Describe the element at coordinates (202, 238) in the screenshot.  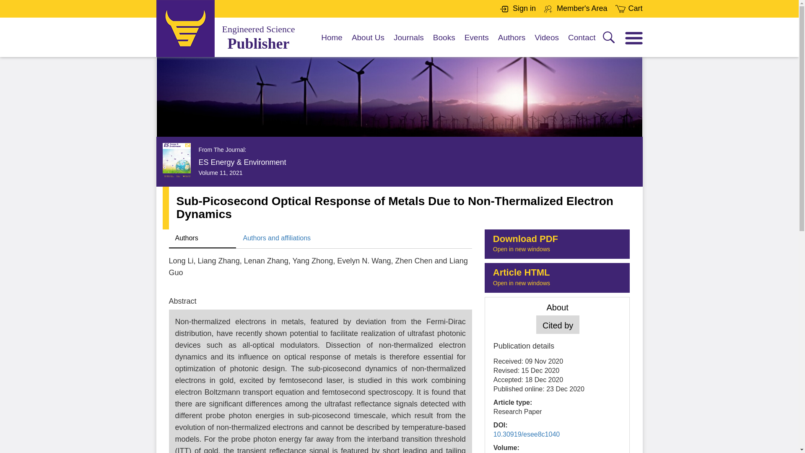
I see `About Us` at that location.